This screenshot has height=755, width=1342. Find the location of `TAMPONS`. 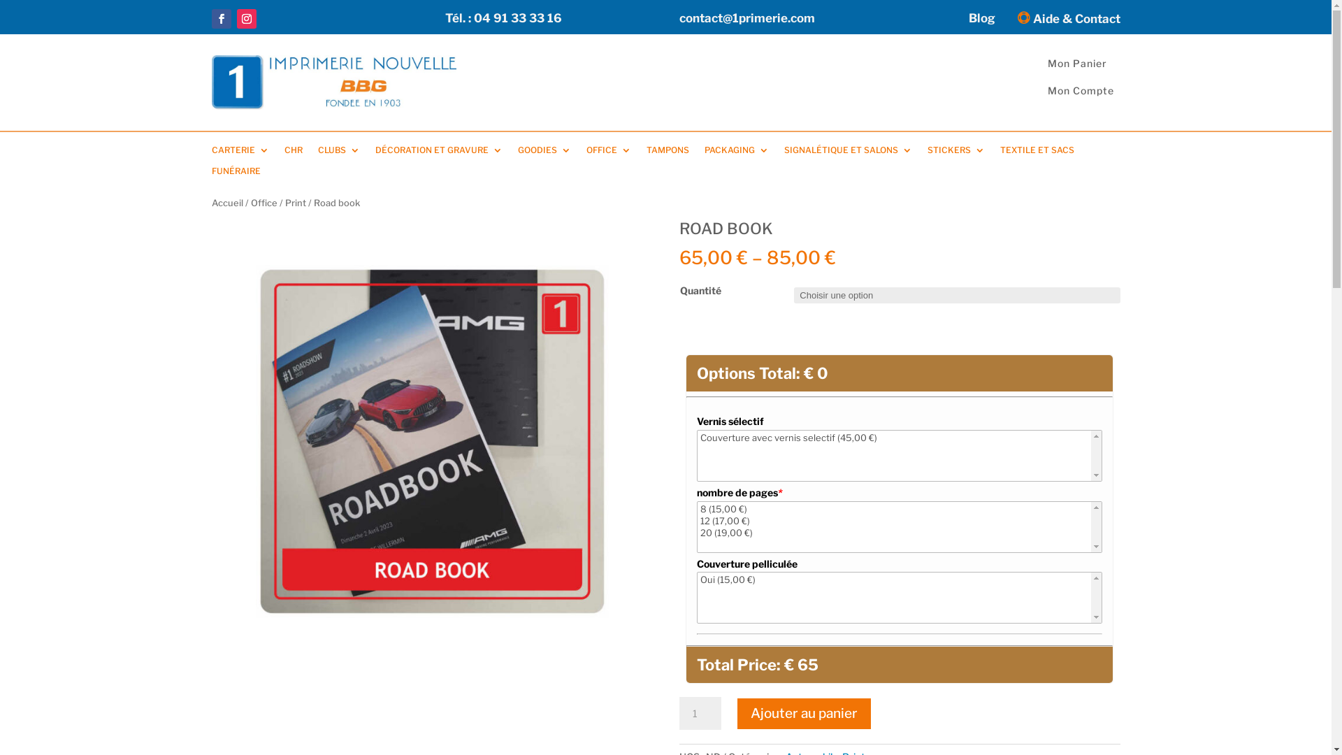

TAMPONS is located at coordinates (667, 153).